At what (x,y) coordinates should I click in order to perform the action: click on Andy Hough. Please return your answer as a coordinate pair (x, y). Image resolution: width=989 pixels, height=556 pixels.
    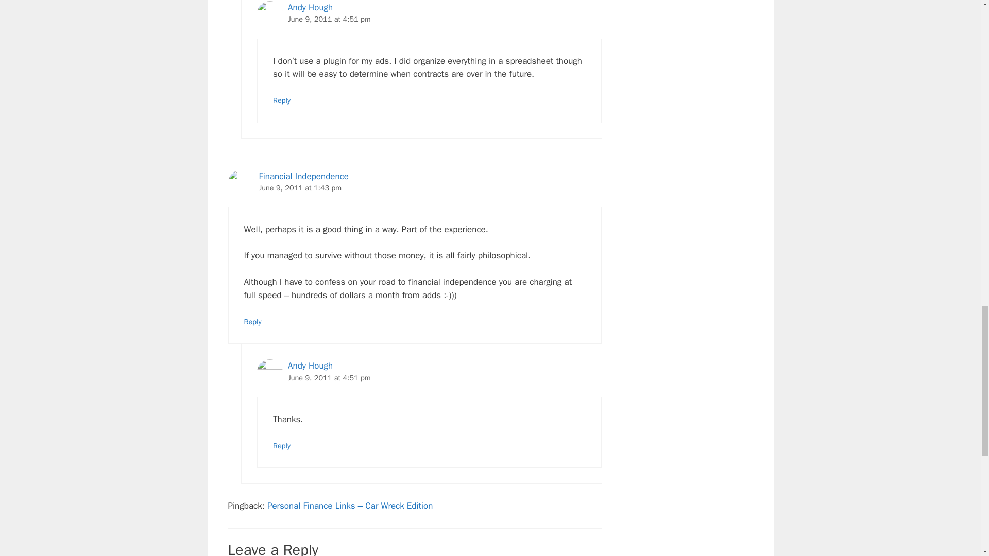
    Looking at the image, I should click on (310, 366).